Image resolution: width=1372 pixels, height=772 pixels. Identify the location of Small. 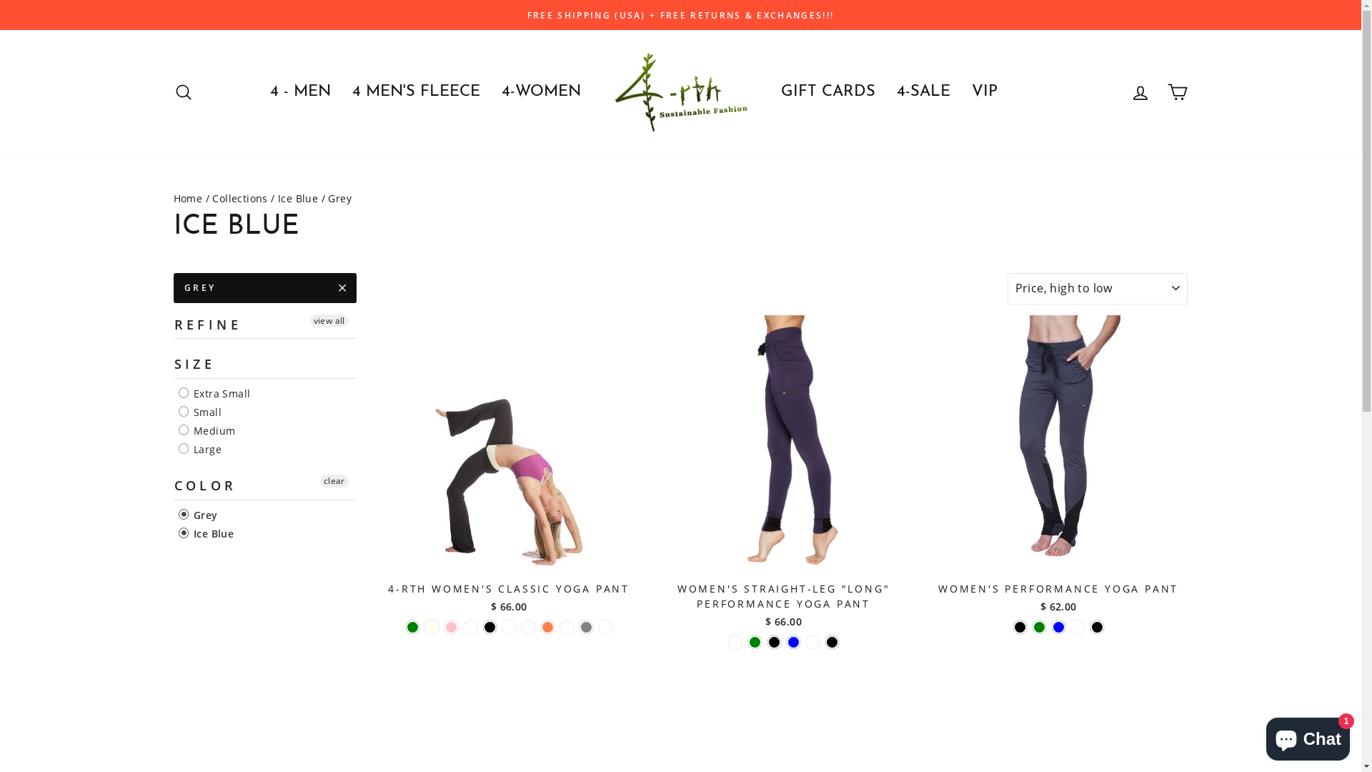
(200, 412).